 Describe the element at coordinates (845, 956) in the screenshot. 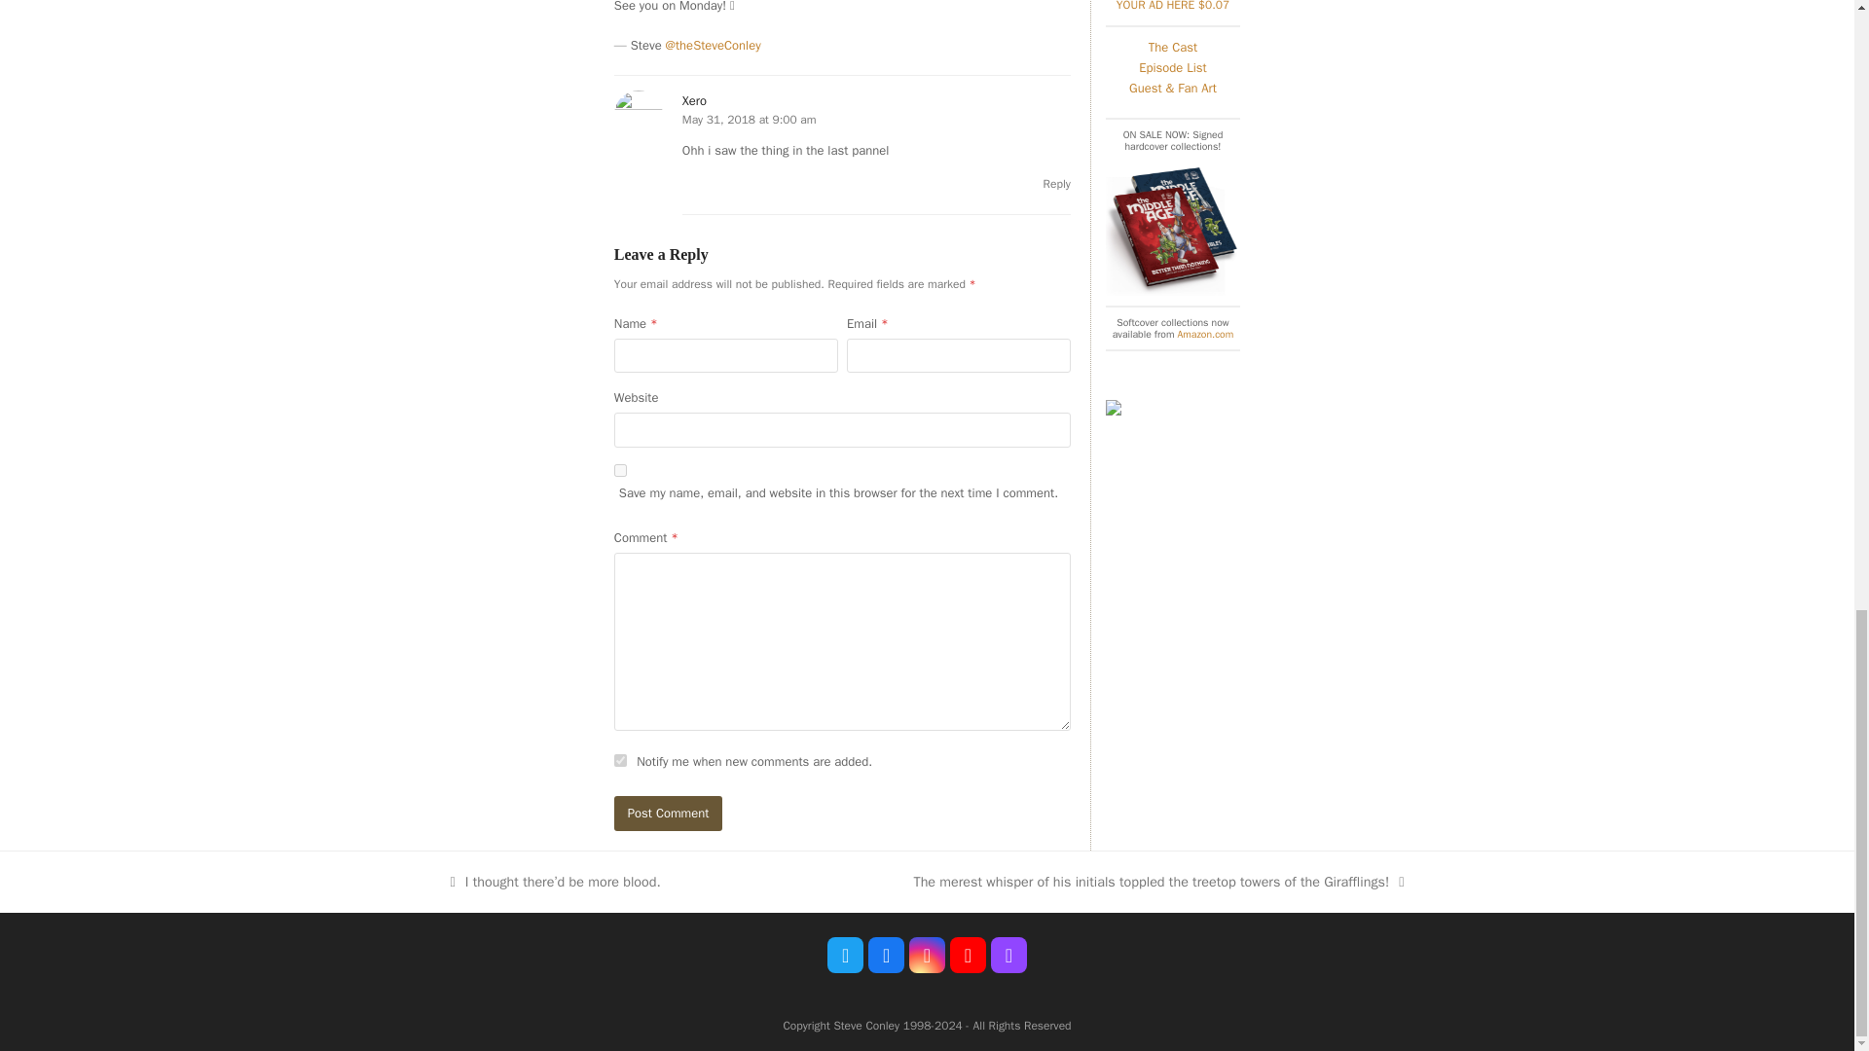

I see `Twitter` at that location.